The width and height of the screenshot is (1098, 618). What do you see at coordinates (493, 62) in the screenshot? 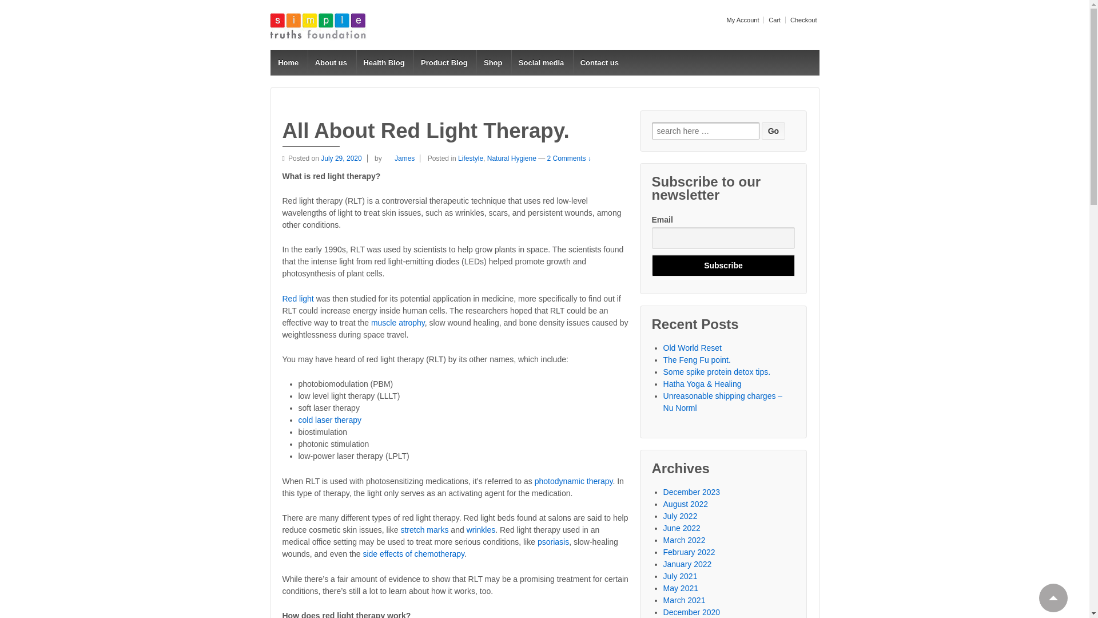
I see `Shop` at bounding box center [493, 62].